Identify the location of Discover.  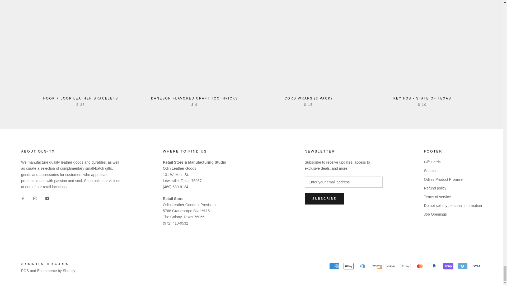
(377, 266).